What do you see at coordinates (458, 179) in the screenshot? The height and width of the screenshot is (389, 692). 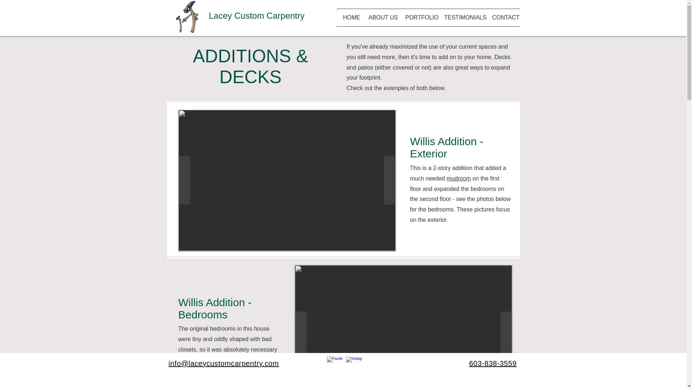 I see `mudroom` at bounding box center [458, 179].